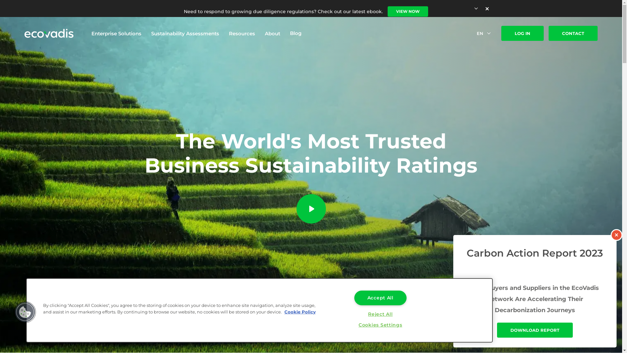  Describe the element at coordinates (535, 330) in the screenshot. I see `DOWNLOAD REPORT` at that location.